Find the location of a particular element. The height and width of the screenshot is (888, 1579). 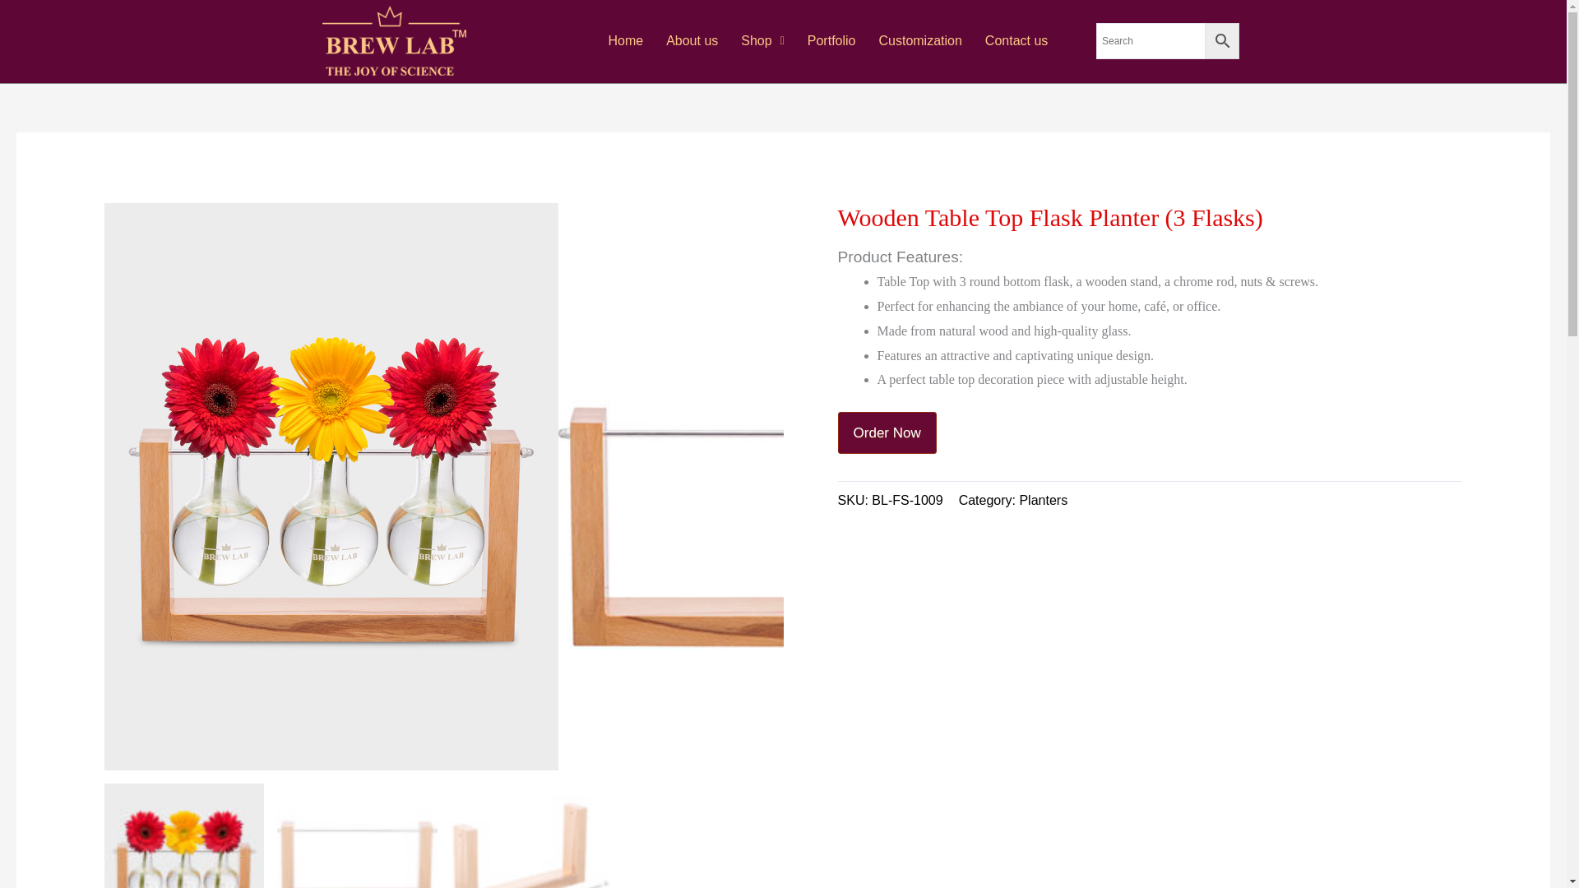

Contact us is located at coordinates (1016, 41).